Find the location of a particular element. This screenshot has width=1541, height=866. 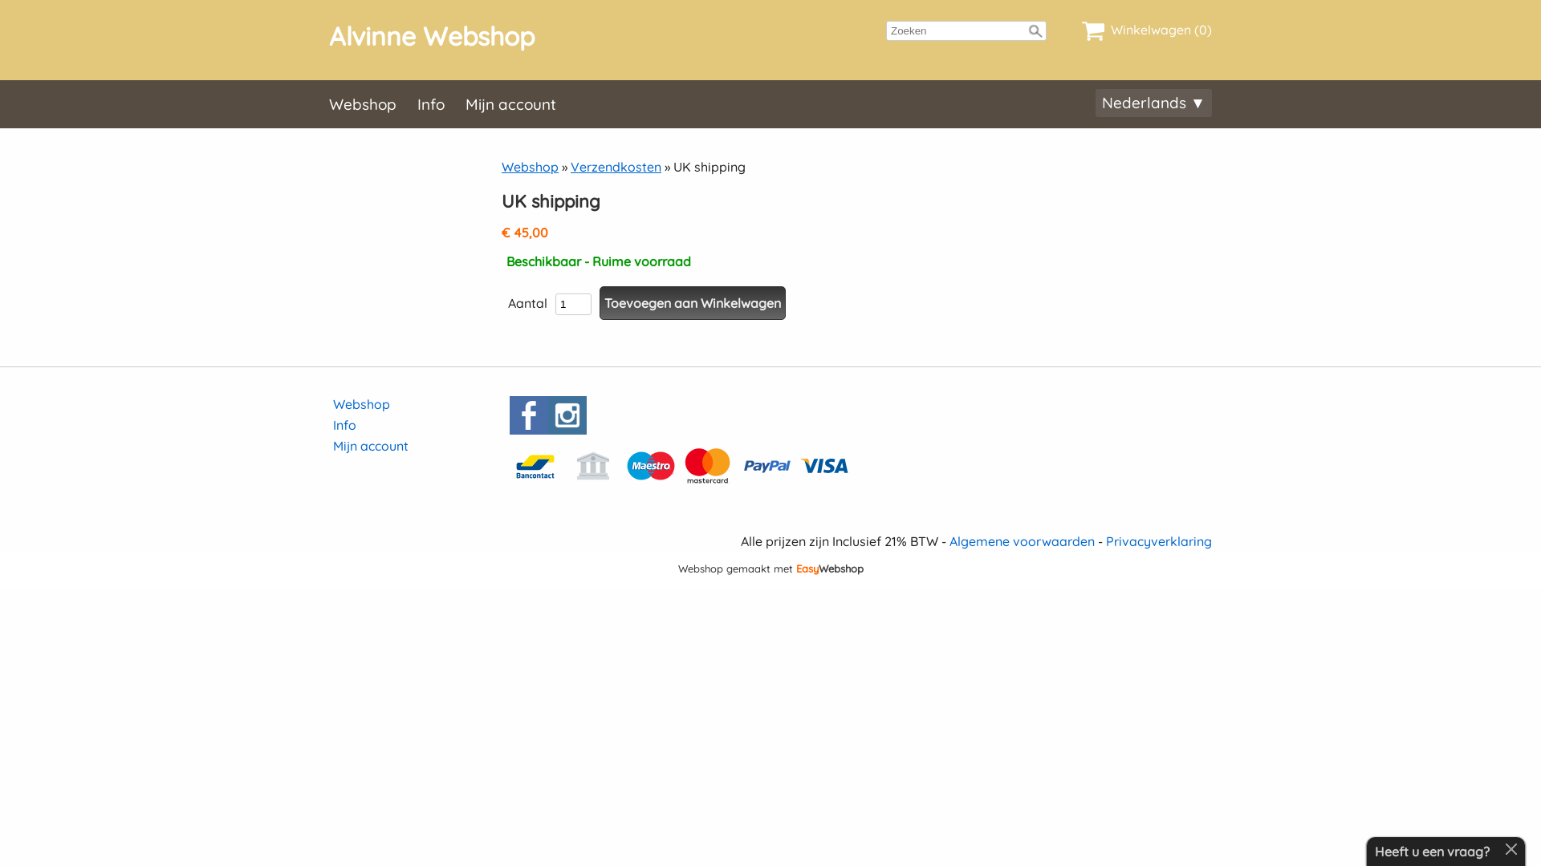

Privacyverklaring is located at coordinates (1159, 541).